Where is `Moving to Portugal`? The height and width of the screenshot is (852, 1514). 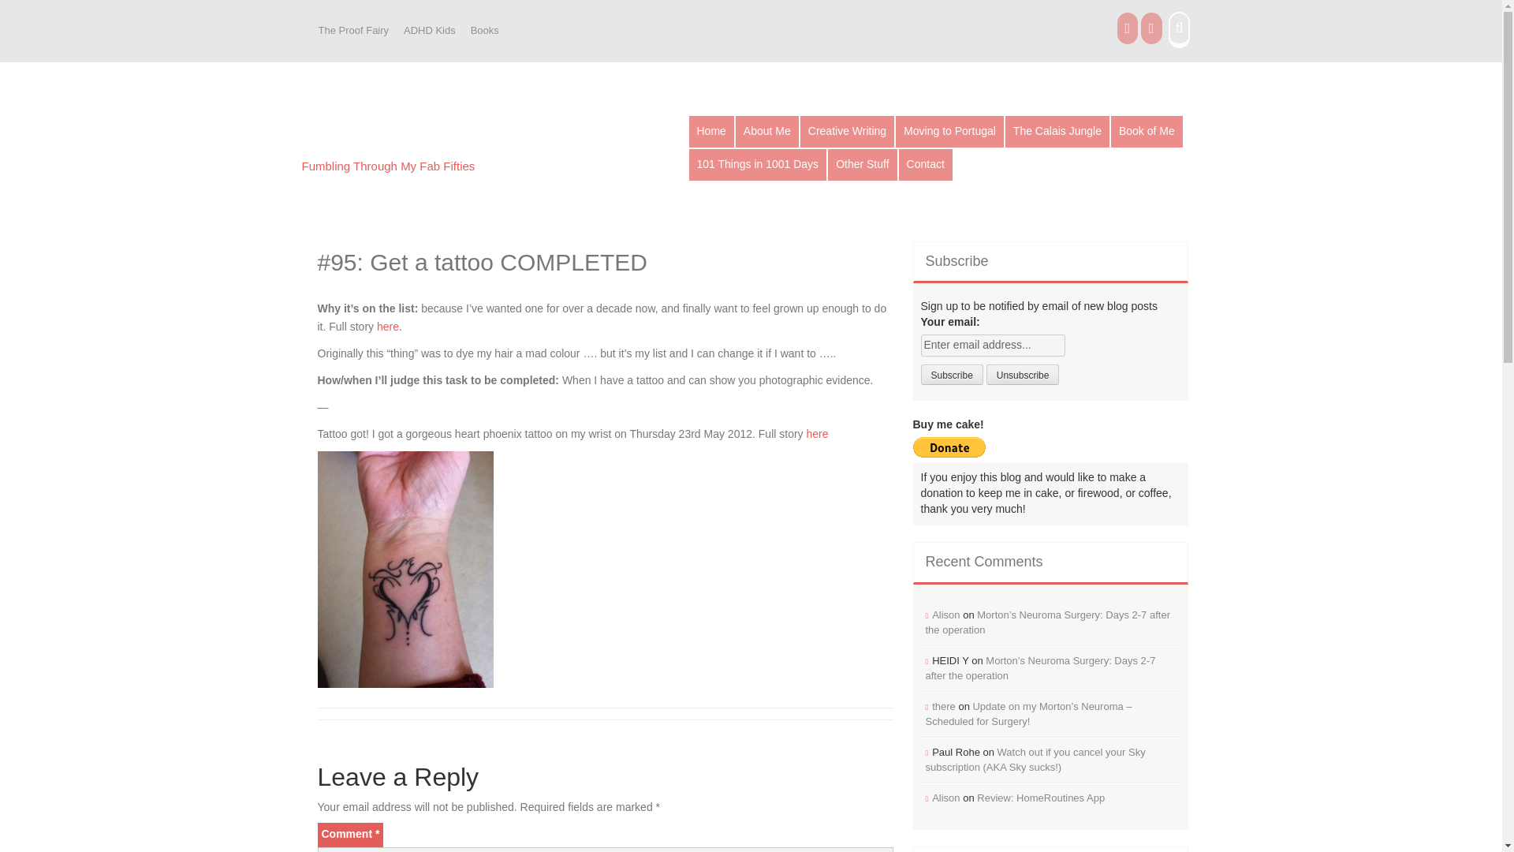 Moving to Portugal is located at coordinates (949, 131).